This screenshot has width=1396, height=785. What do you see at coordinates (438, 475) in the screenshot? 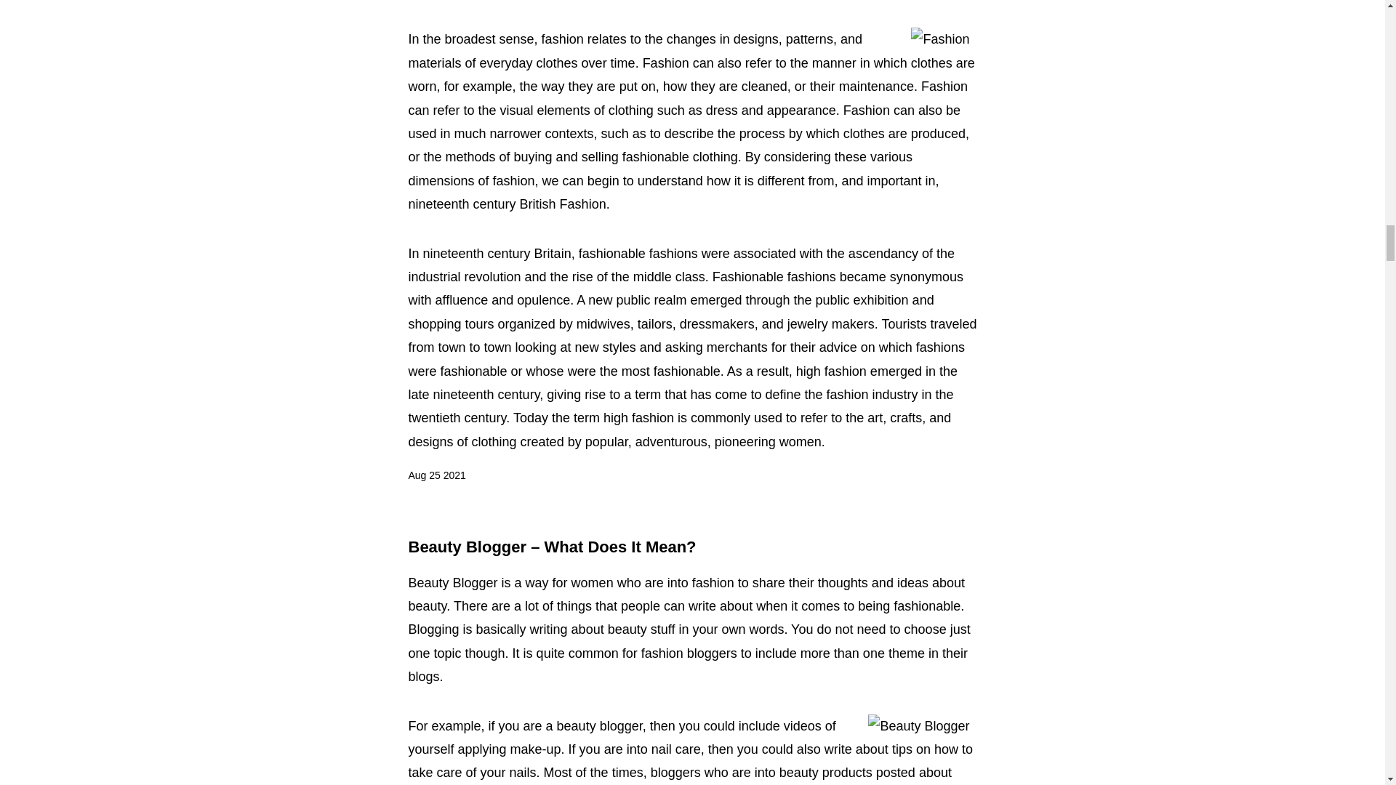
I see `Aug 25 2021` at bounding box center [438, 475].